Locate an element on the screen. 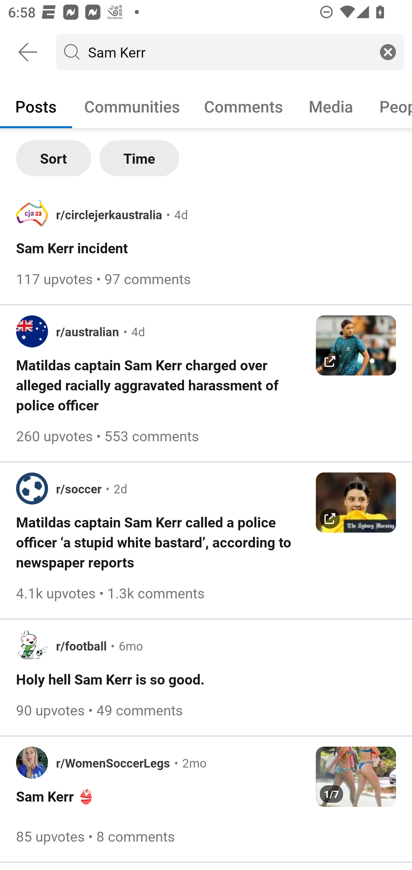 The height and width of the screenshot is (870, 412). Time Filter Time by All time is located at coordinates (139, 158).